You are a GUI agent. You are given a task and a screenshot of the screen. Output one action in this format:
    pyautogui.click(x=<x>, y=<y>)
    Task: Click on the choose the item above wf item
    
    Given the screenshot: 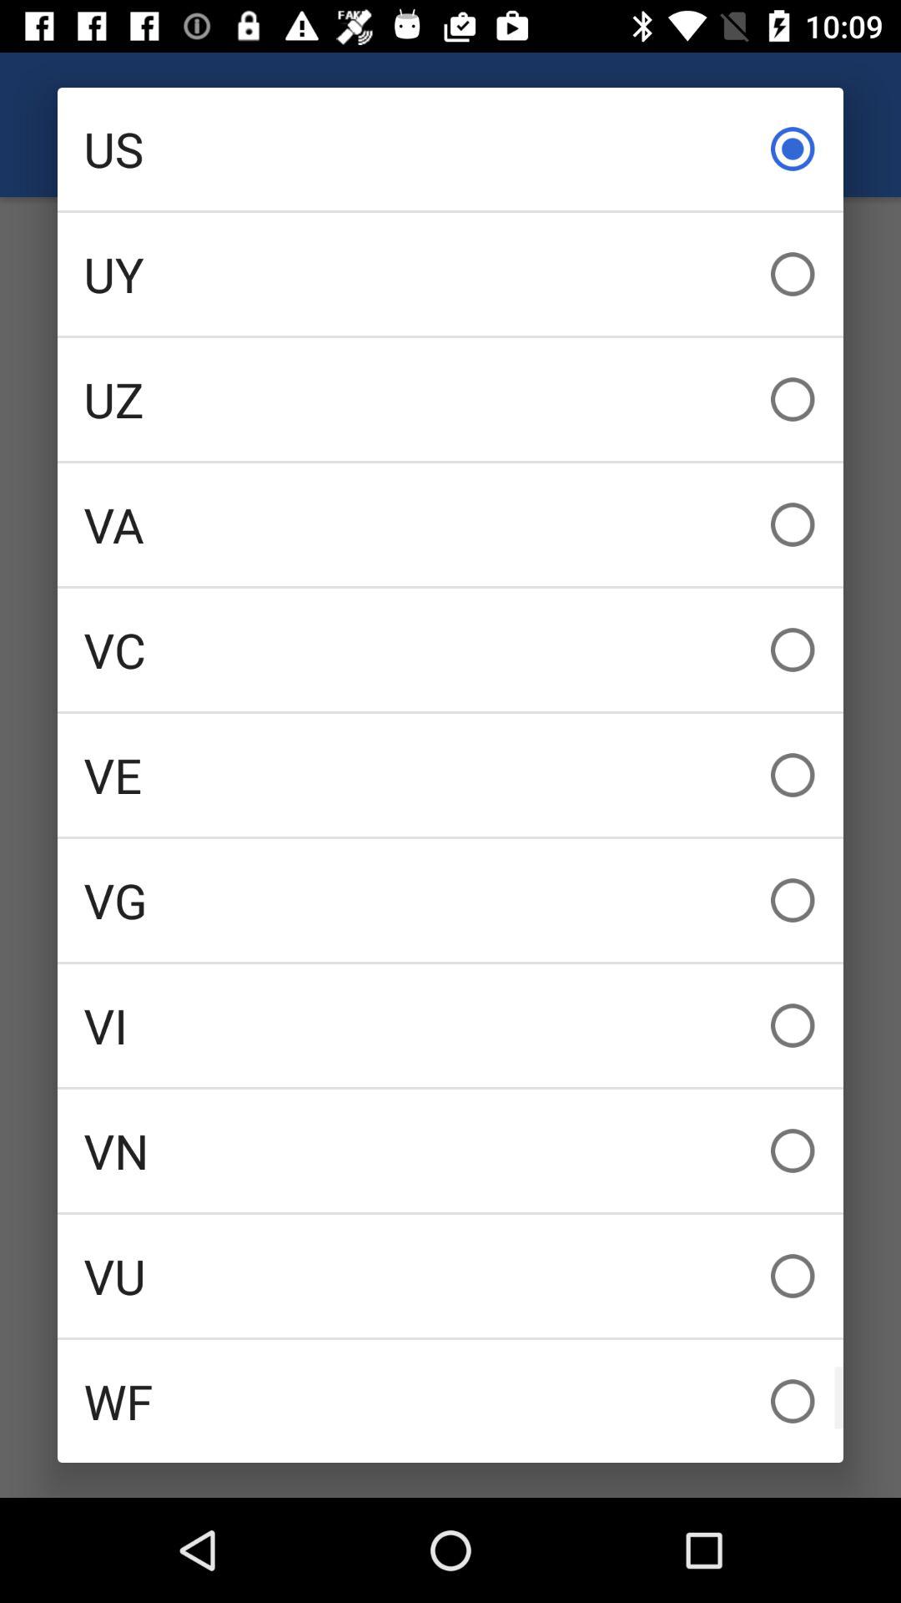 What is the action you would take?
    pyautogui.click(x=450, y=1276)
    